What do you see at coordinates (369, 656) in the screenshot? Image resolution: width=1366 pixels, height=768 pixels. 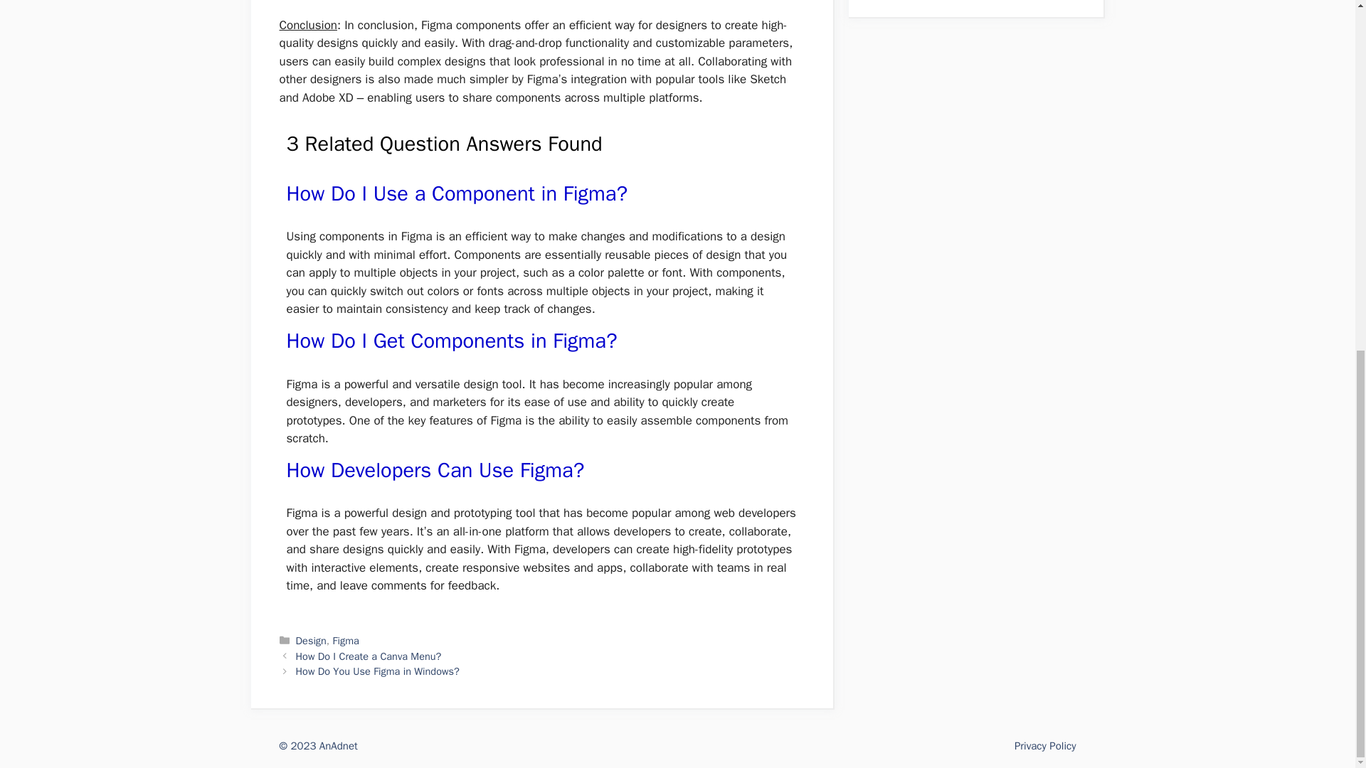 I see `How Do I Create a Canva Menu?` at bounding box center [369, 656].